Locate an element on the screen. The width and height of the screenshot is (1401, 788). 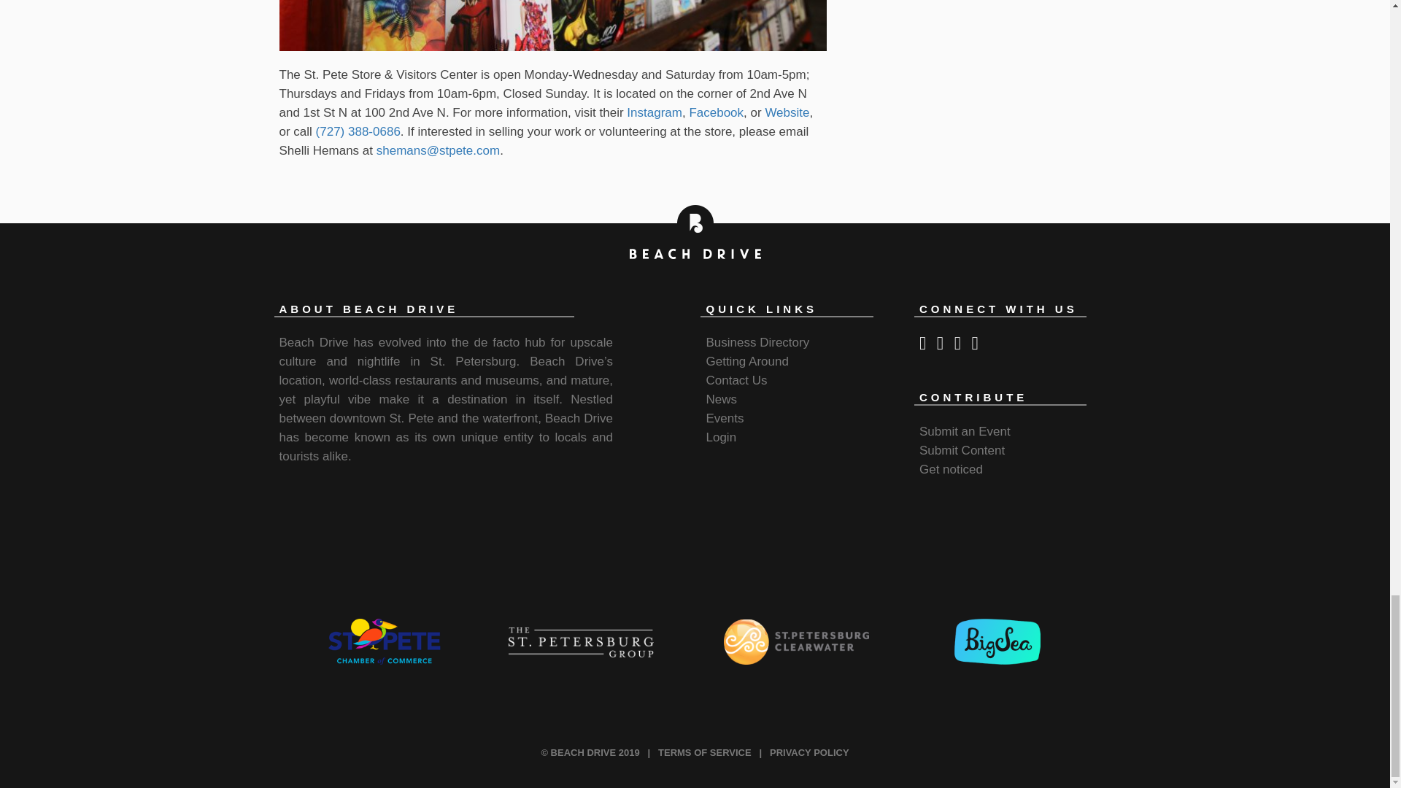
Business Directory is located at coordinates (757, 343).